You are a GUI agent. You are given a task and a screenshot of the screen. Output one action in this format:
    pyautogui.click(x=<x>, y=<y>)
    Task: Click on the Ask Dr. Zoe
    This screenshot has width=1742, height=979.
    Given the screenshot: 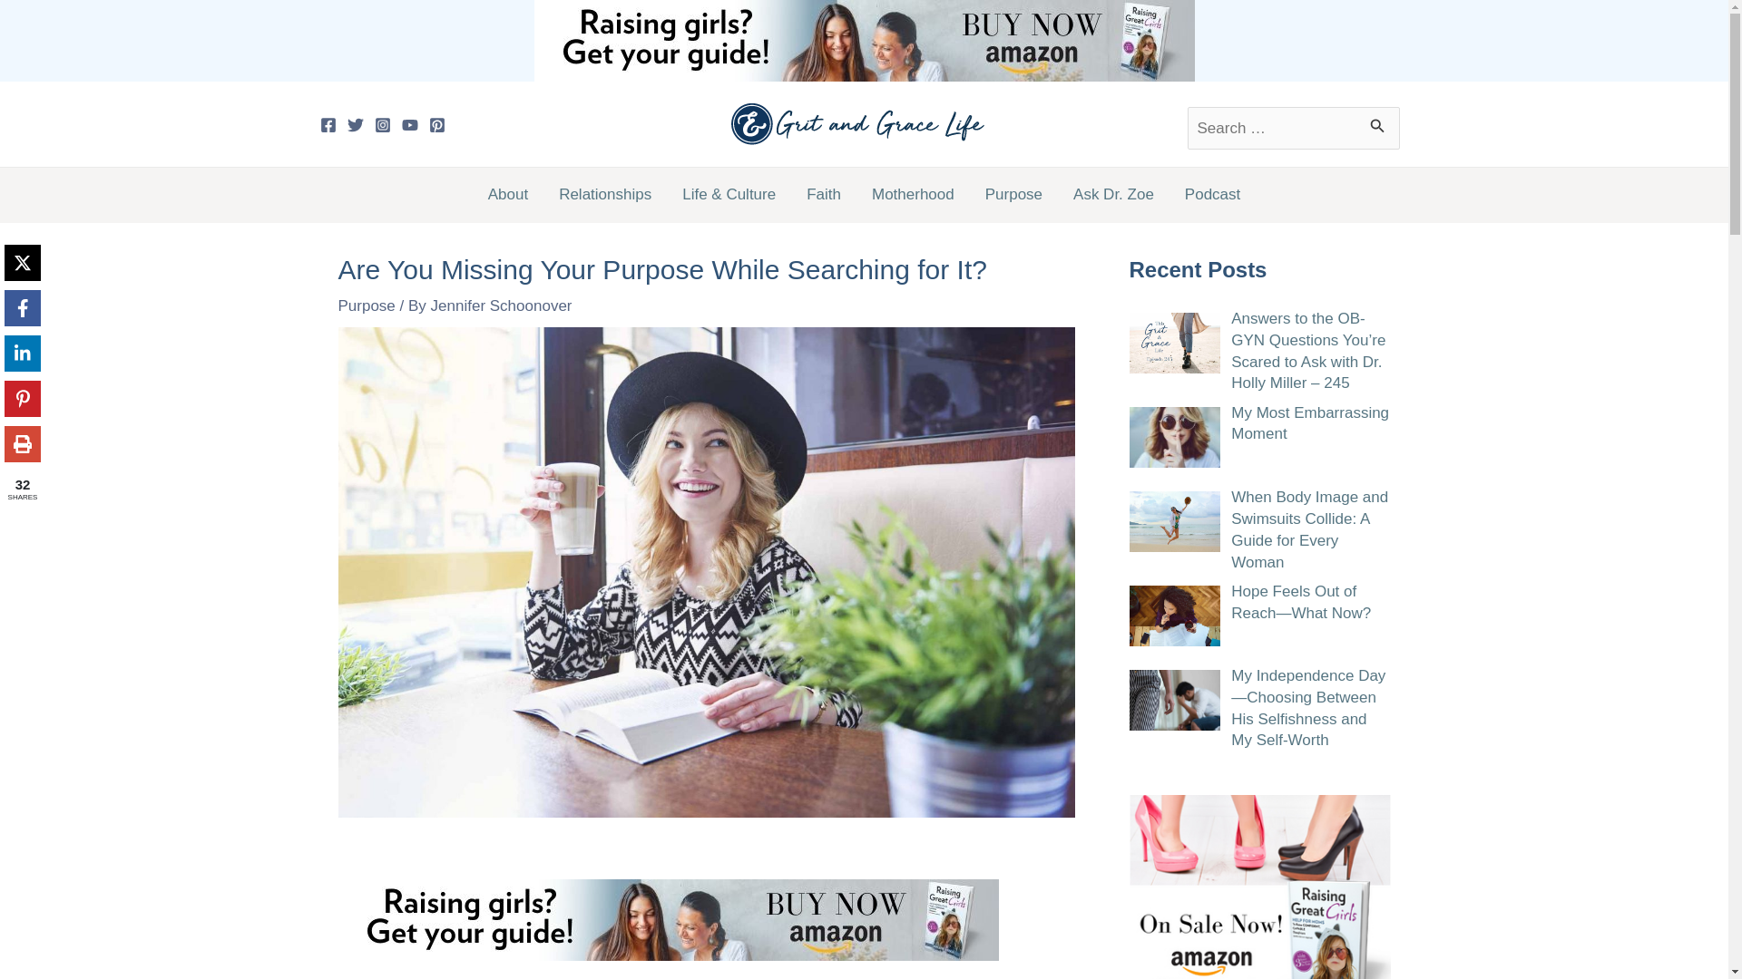 What is the action you would take?
    pyautogui.click(x=1112, y=194)
    